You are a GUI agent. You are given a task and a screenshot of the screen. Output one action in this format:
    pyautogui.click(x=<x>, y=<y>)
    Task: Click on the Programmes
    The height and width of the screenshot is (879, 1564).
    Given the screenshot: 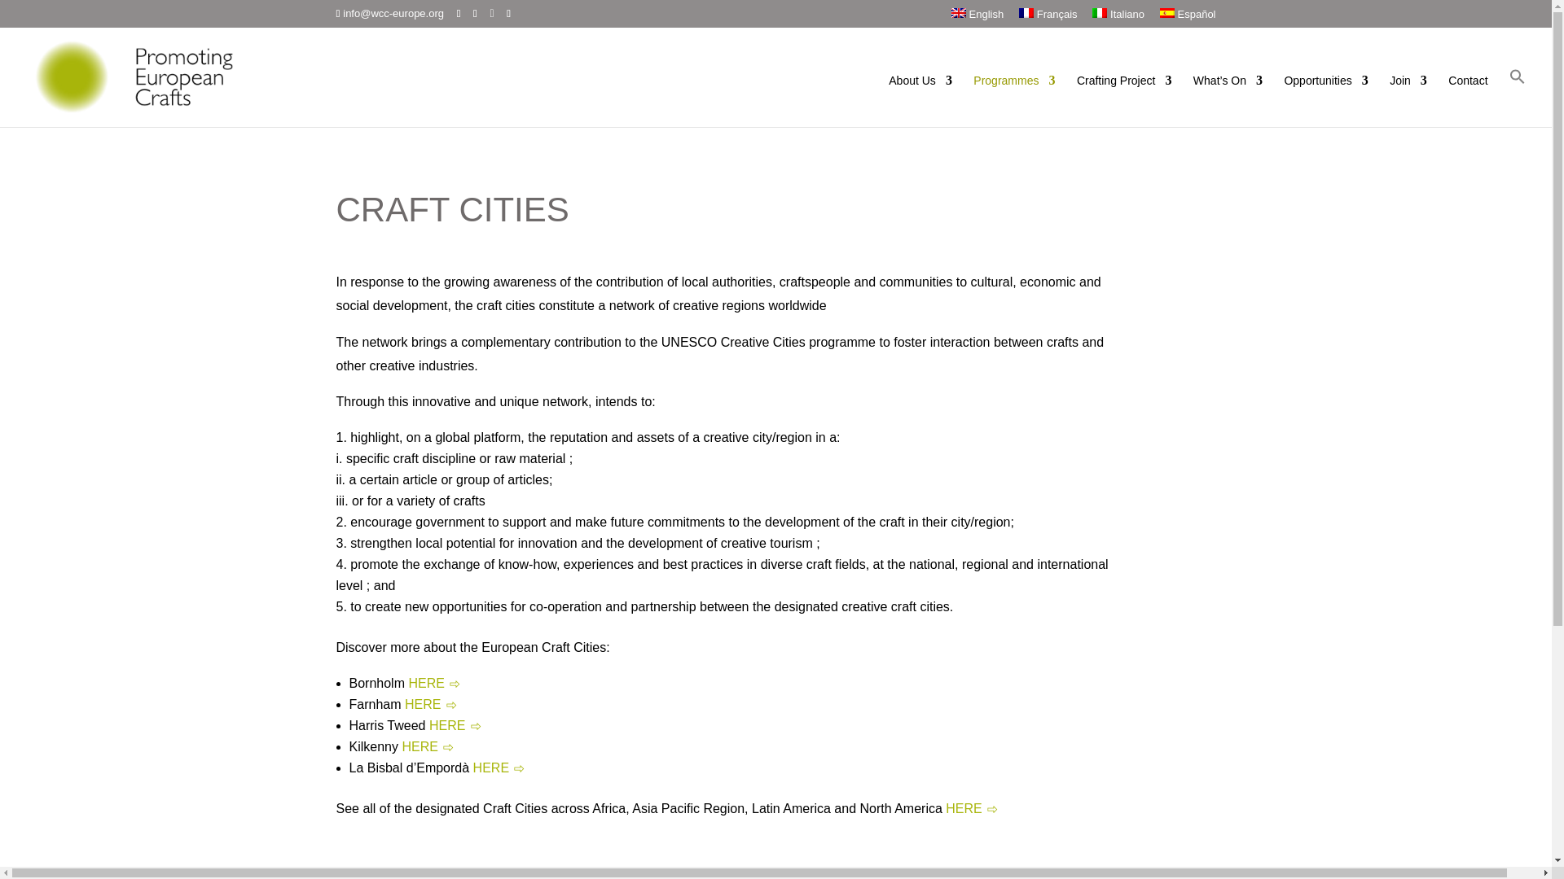 What is the action you would take?
    pyautogui.click(x=1013, y=100)
    